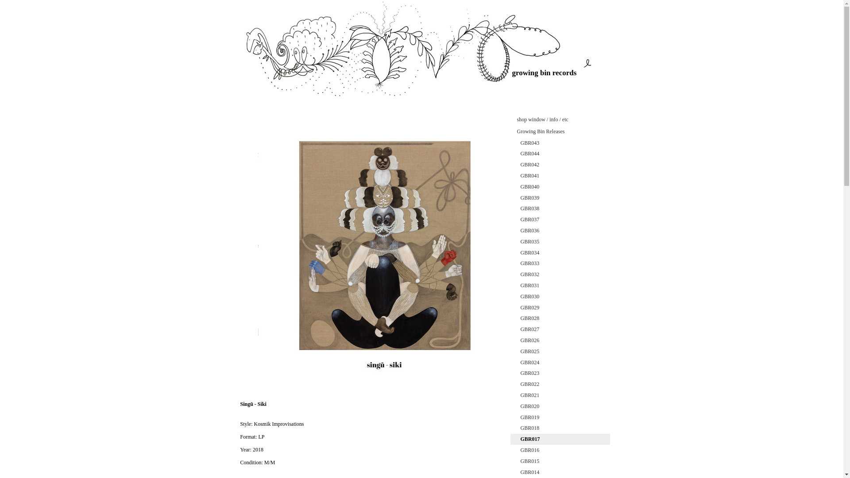  Describe the element at coordinates (560, 264) in the screenshot. I see `GBR033` at that location.